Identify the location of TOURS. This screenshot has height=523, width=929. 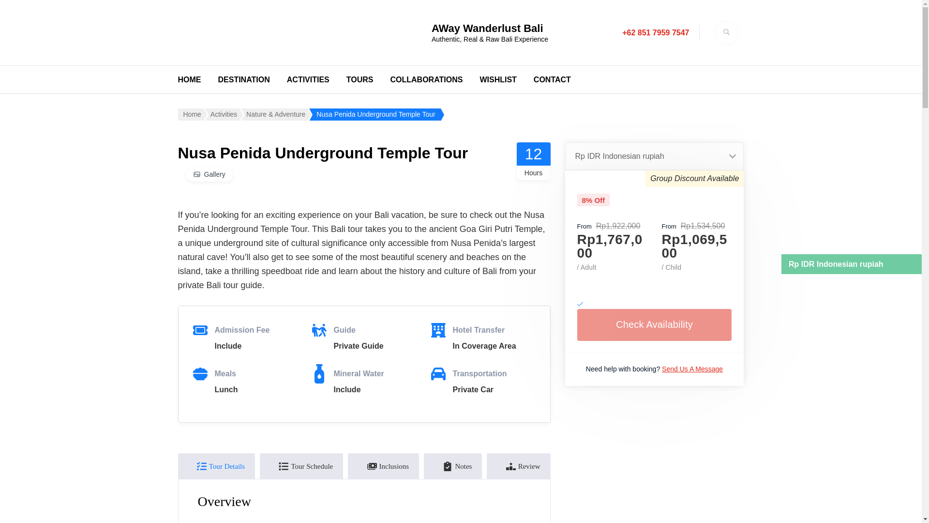
(360, 79).